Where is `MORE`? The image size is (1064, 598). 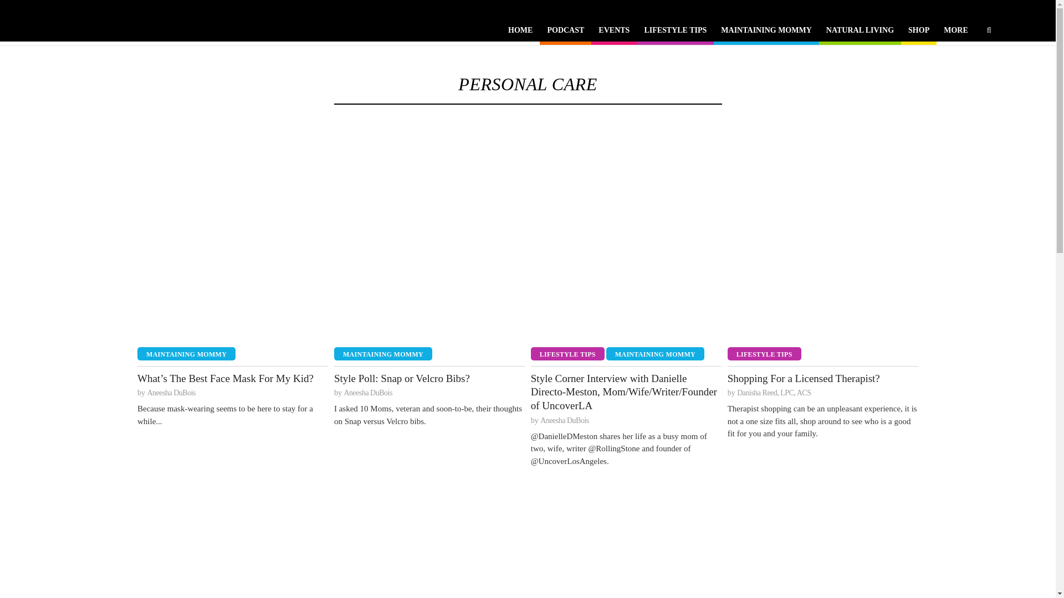 MORE is located at coordinates (955, 32).